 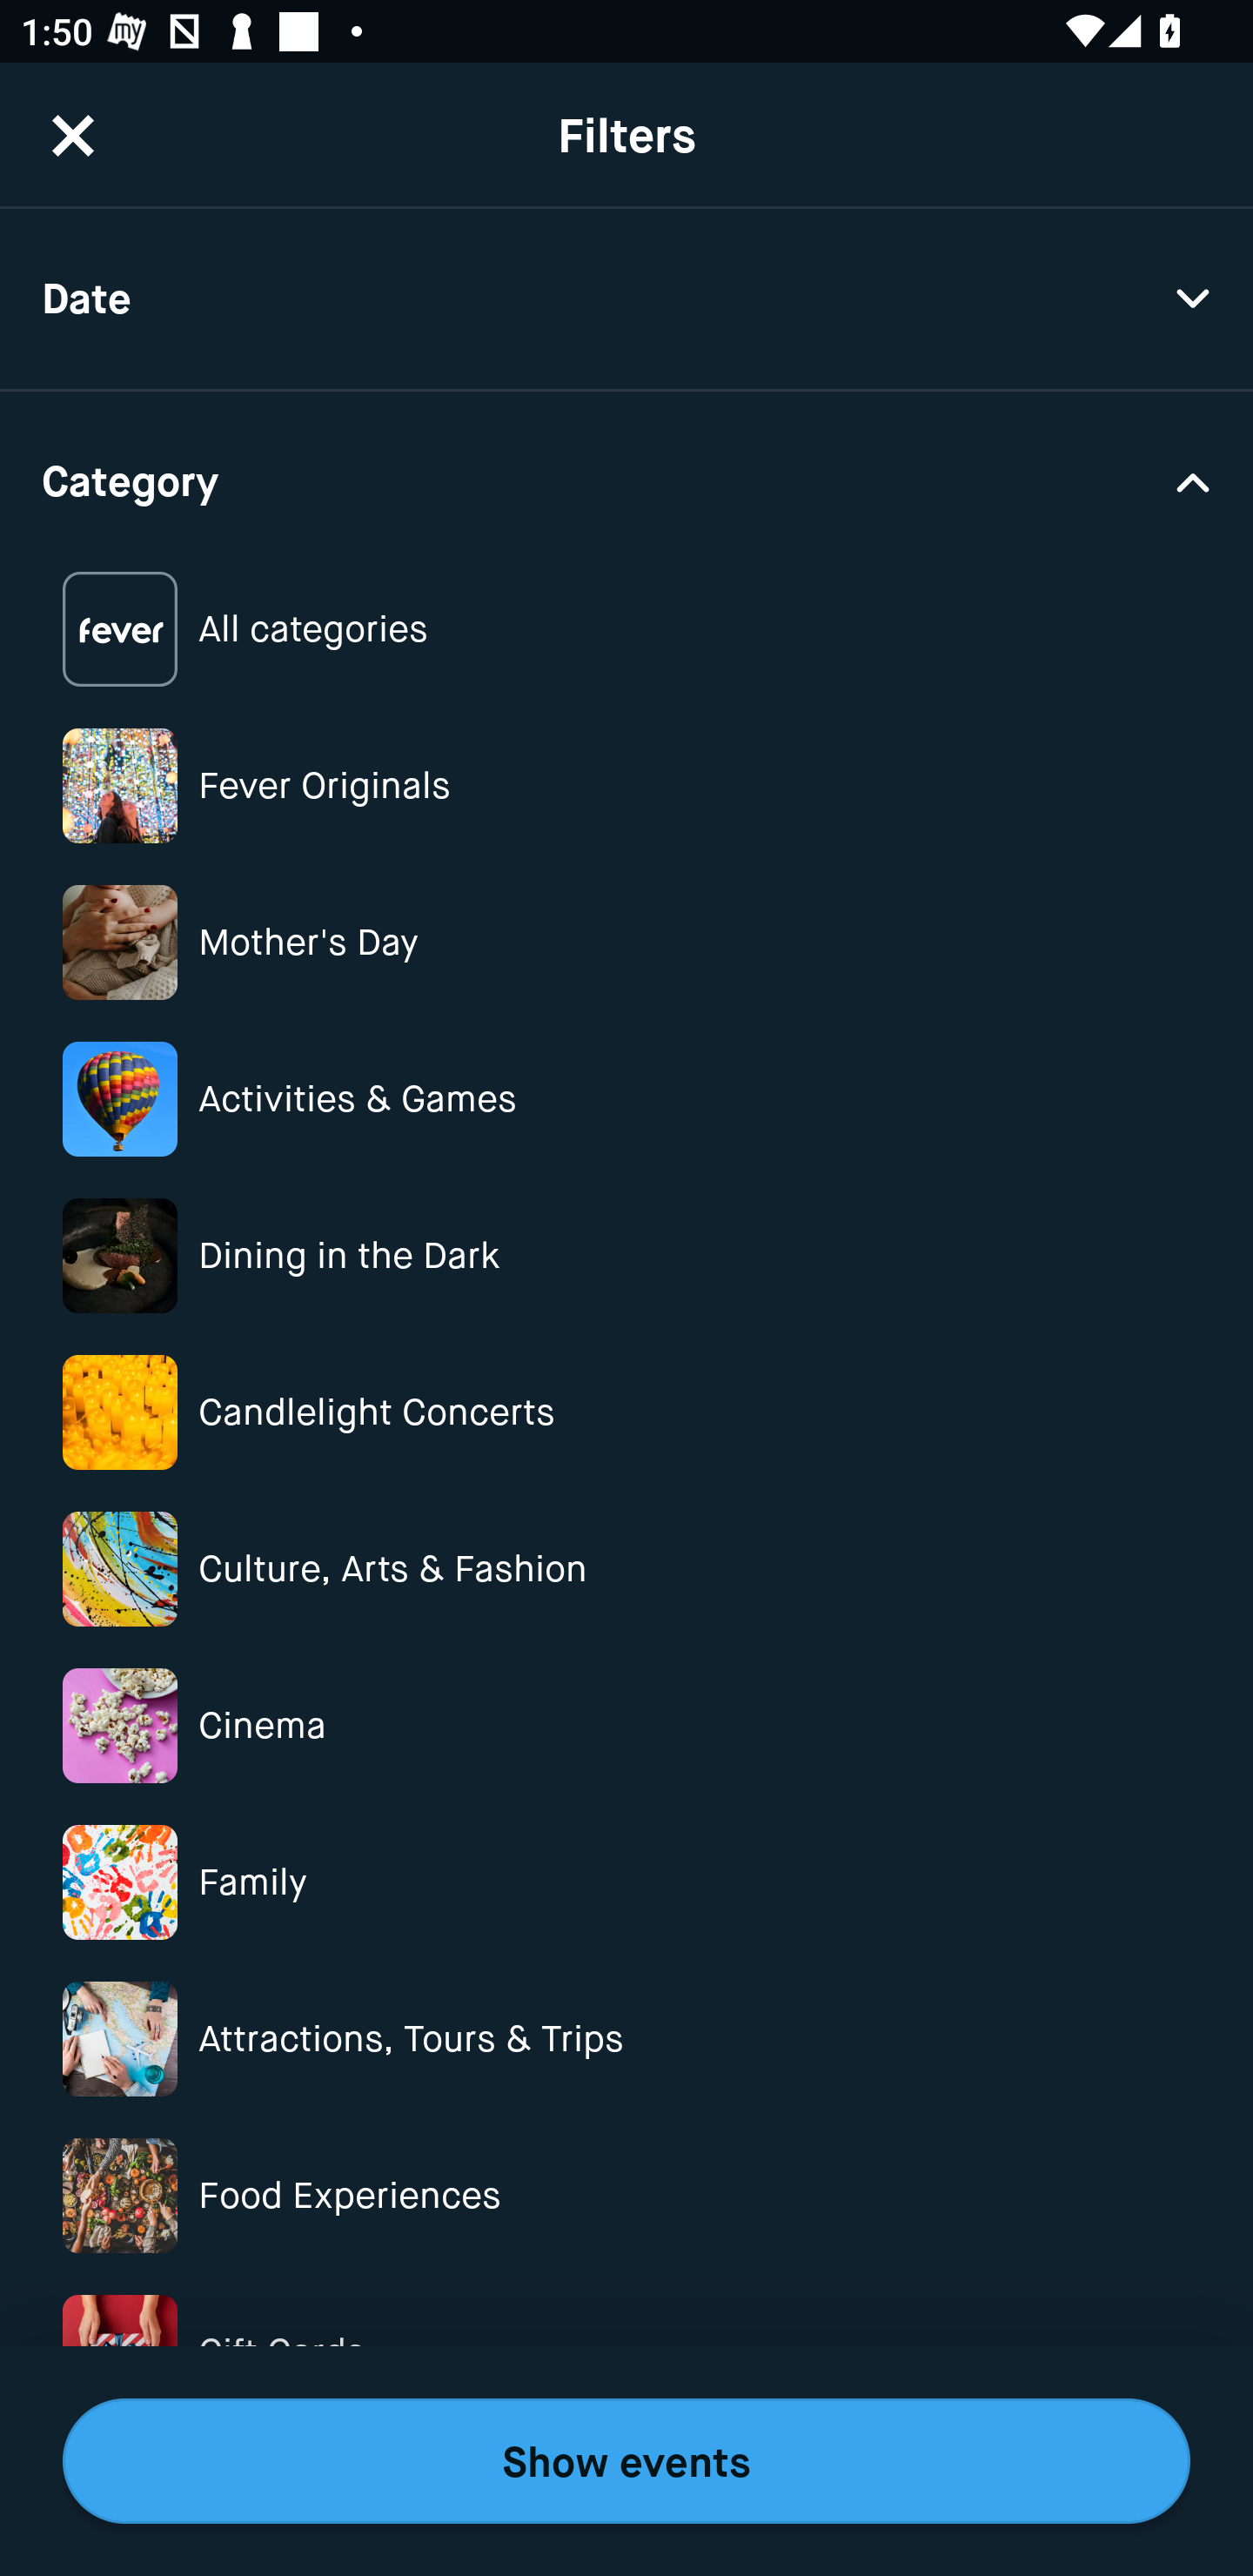 I want to click on Category Image Mother's Day, so click(x=626, y=943).